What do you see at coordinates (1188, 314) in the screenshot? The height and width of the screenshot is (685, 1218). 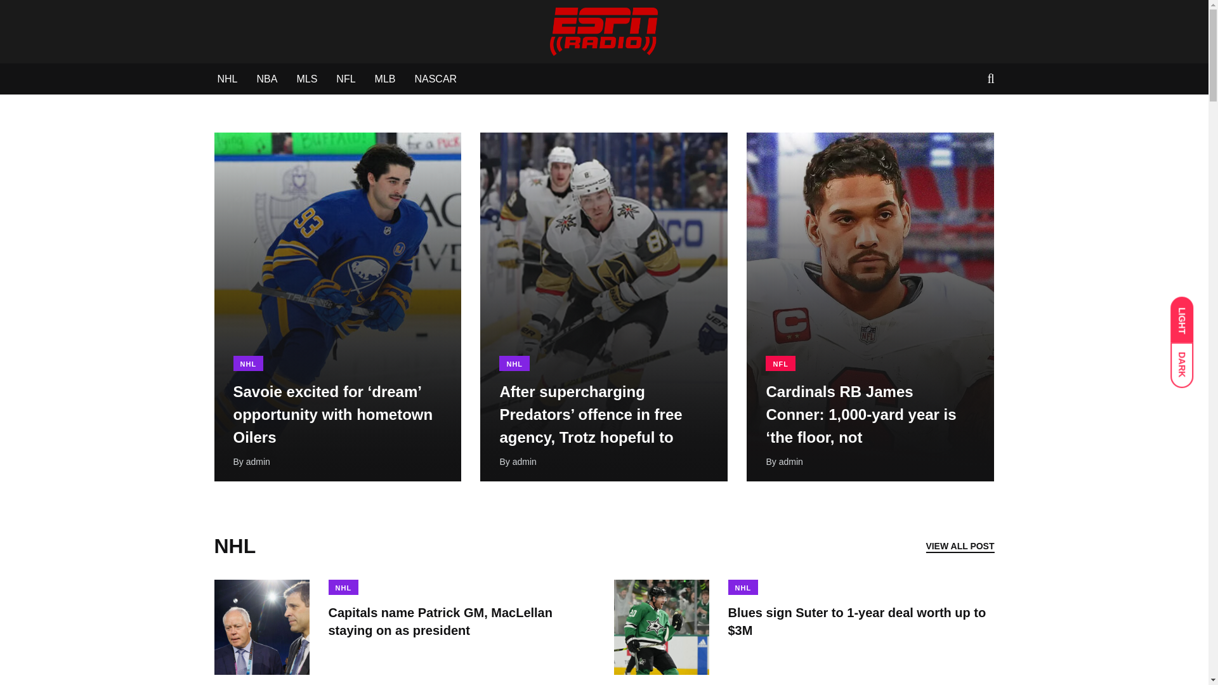 I see `Light Mode` at bounding box center [1188, 314].